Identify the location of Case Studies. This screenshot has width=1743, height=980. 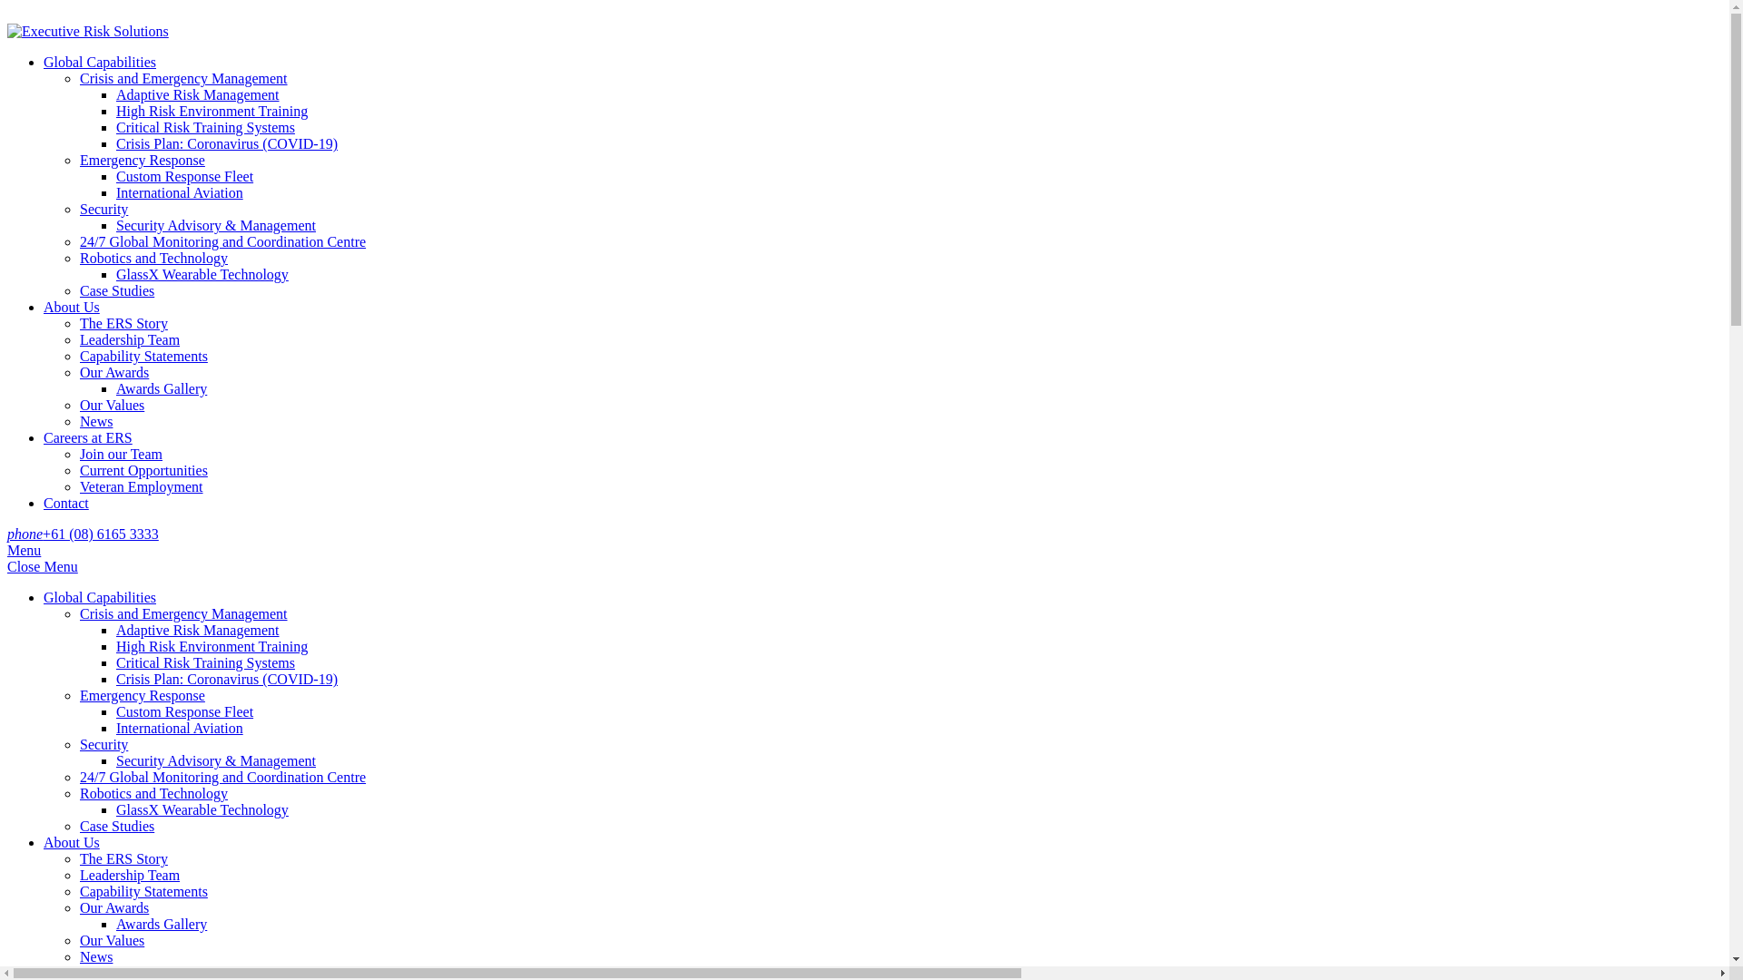
(117, 826).